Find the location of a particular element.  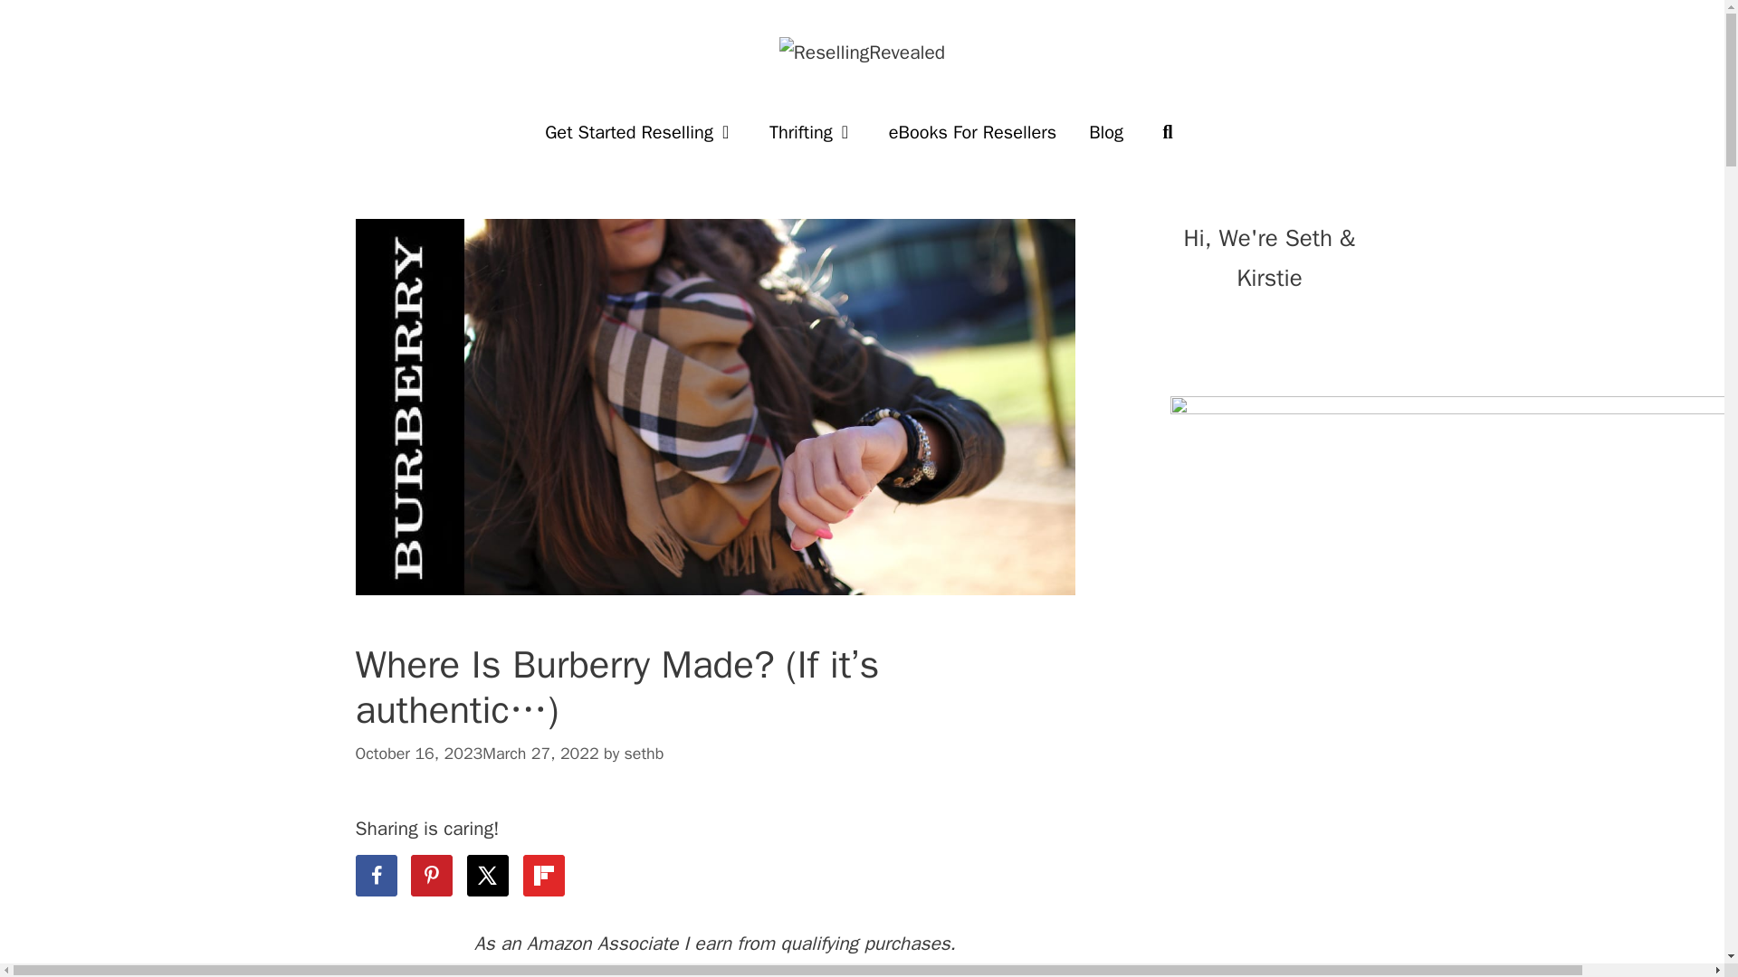

Blog is located at coordinates (1106, 132).